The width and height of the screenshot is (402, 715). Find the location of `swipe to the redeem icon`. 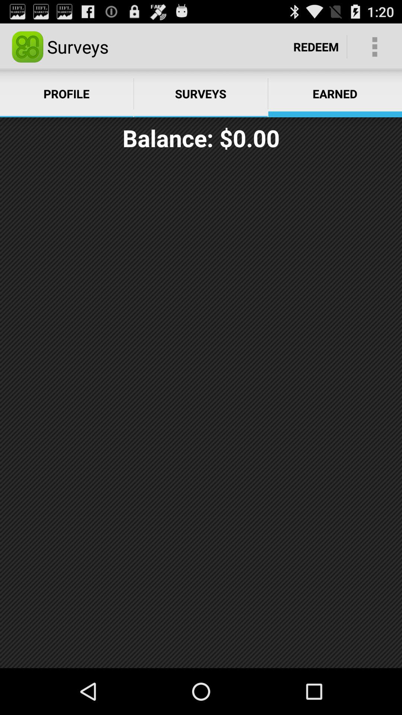

swipe to the redeem icon is located at coordinates (316, 47).